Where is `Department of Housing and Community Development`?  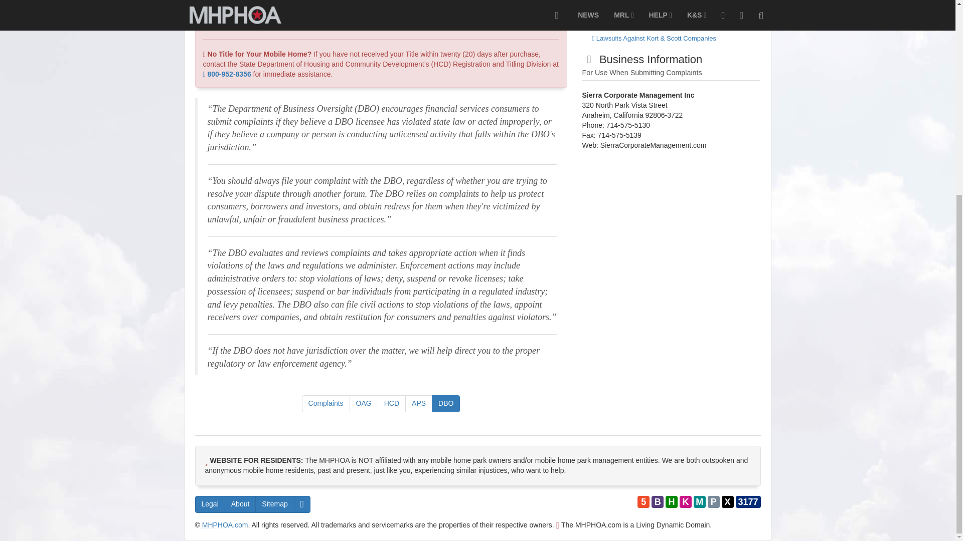
Department of Housing and Community Development is located at coordinates (391, 404).